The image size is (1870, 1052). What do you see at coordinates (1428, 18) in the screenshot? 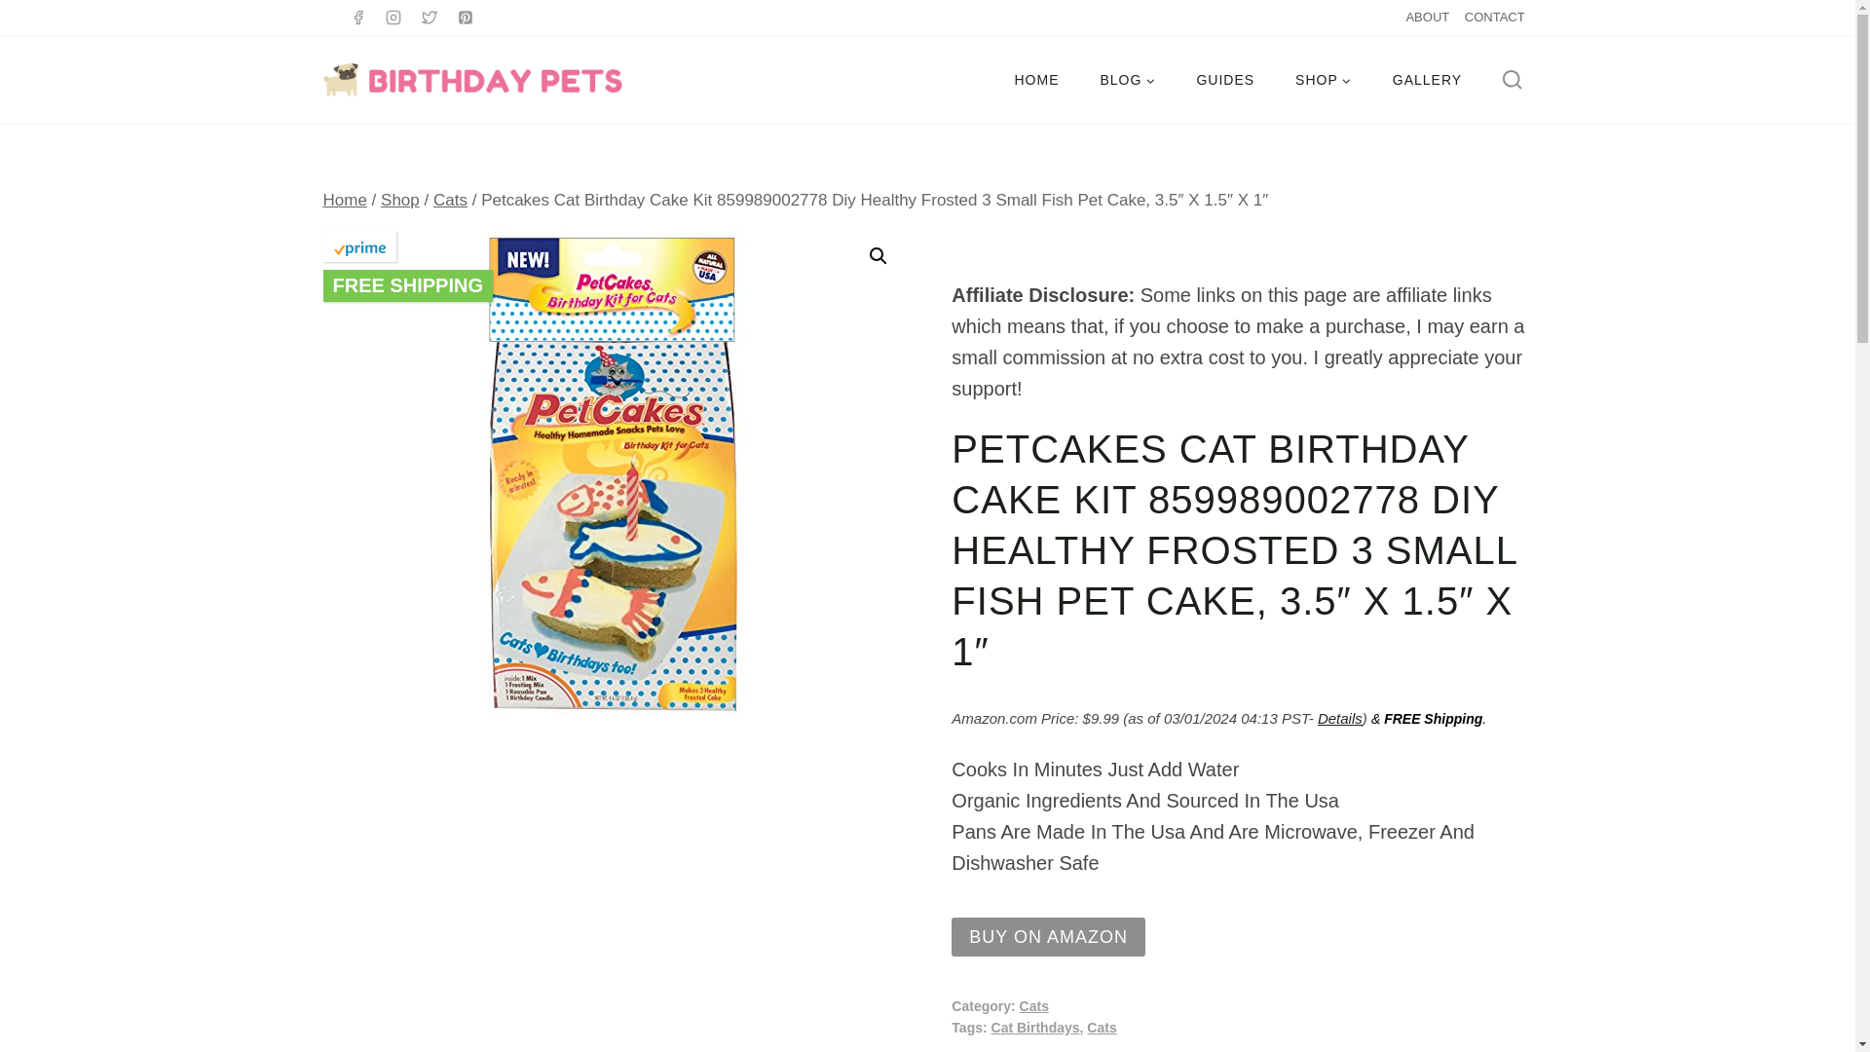
I see `ABOUT` at bounding box center [1428, 18].